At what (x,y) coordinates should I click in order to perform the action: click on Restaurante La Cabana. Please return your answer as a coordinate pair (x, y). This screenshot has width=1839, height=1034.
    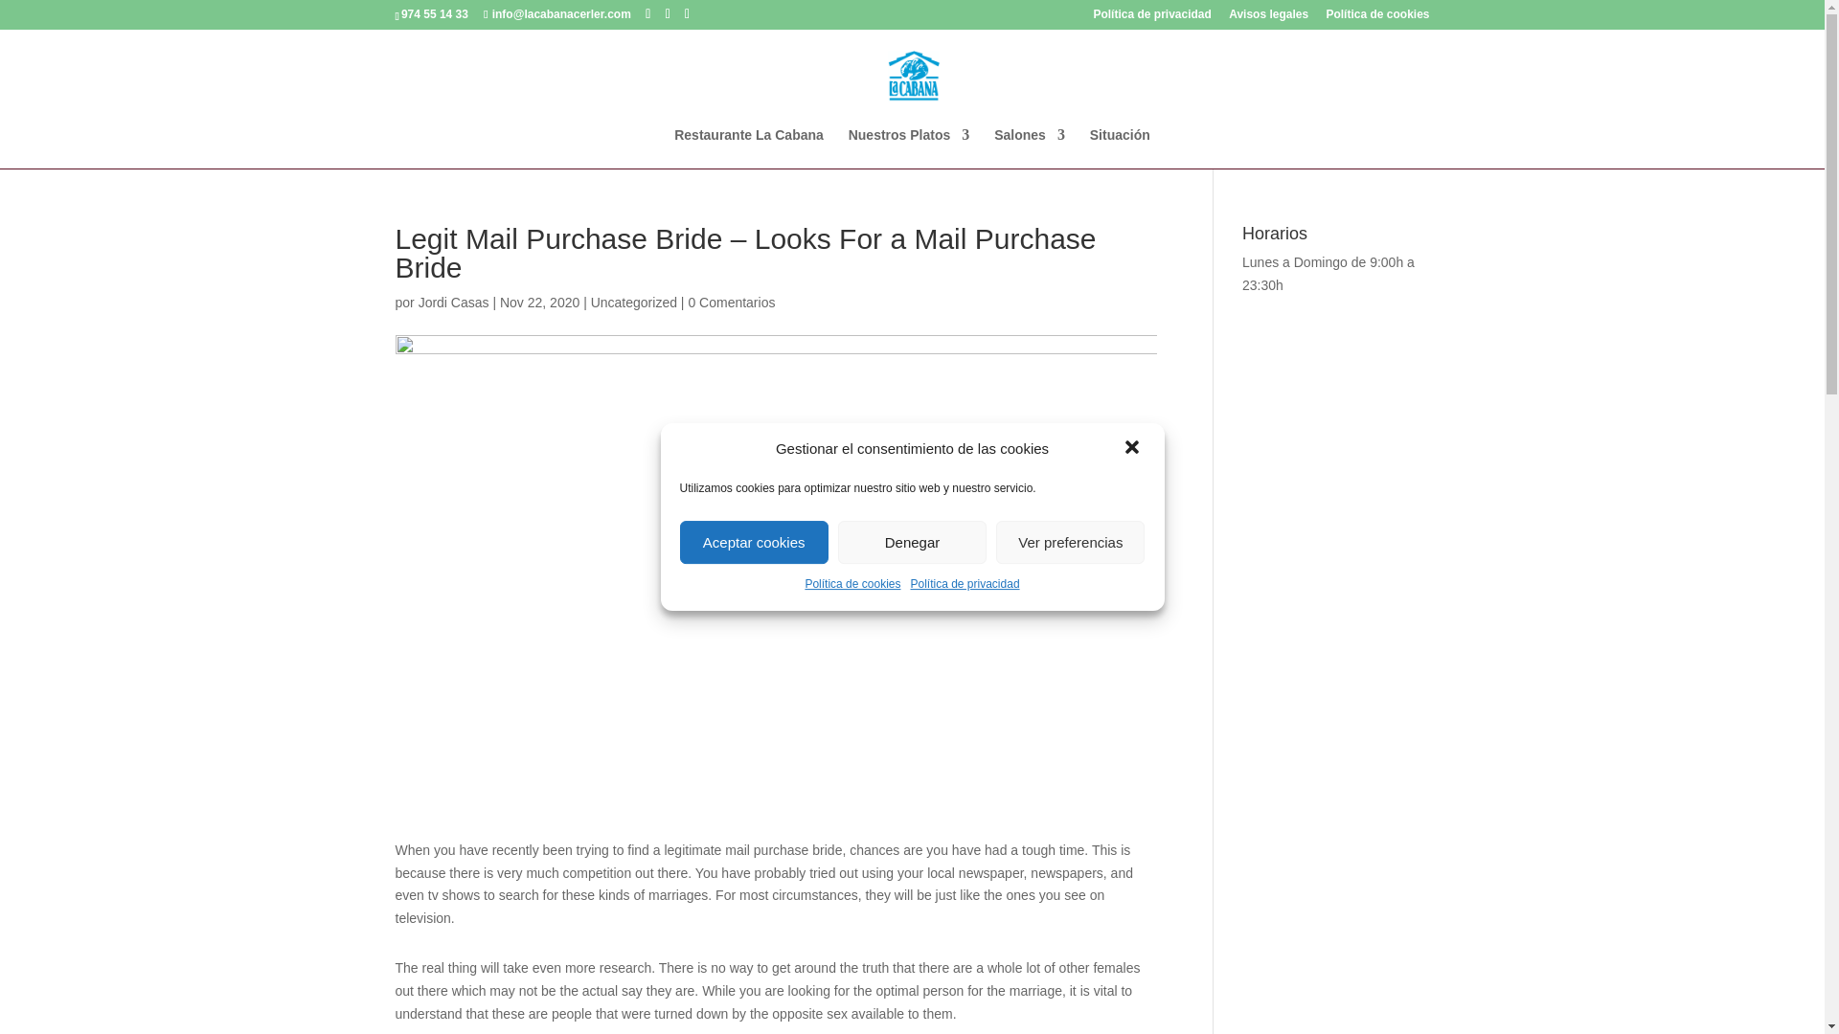
    Looking at the image, I should click on (749, 147).